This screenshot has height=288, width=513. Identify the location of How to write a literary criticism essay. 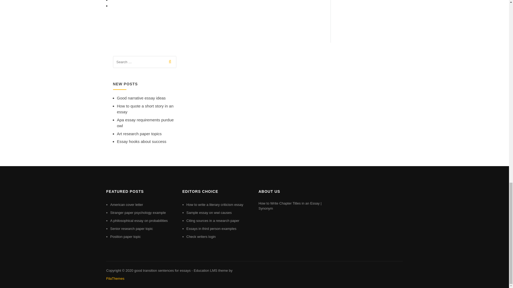
(215, 205).